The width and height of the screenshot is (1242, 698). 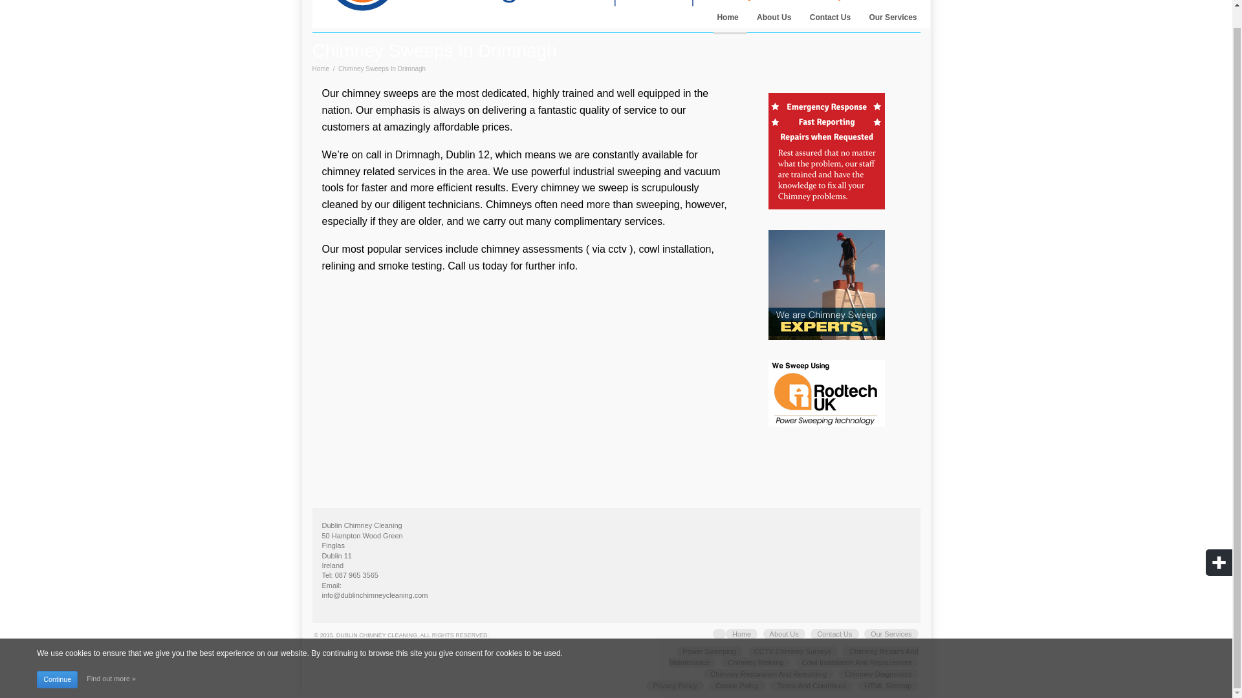 What do you see at coordinates (756, 662) in the screenshot?
I see `Chimney Relining` at bounding box center [756, 662].